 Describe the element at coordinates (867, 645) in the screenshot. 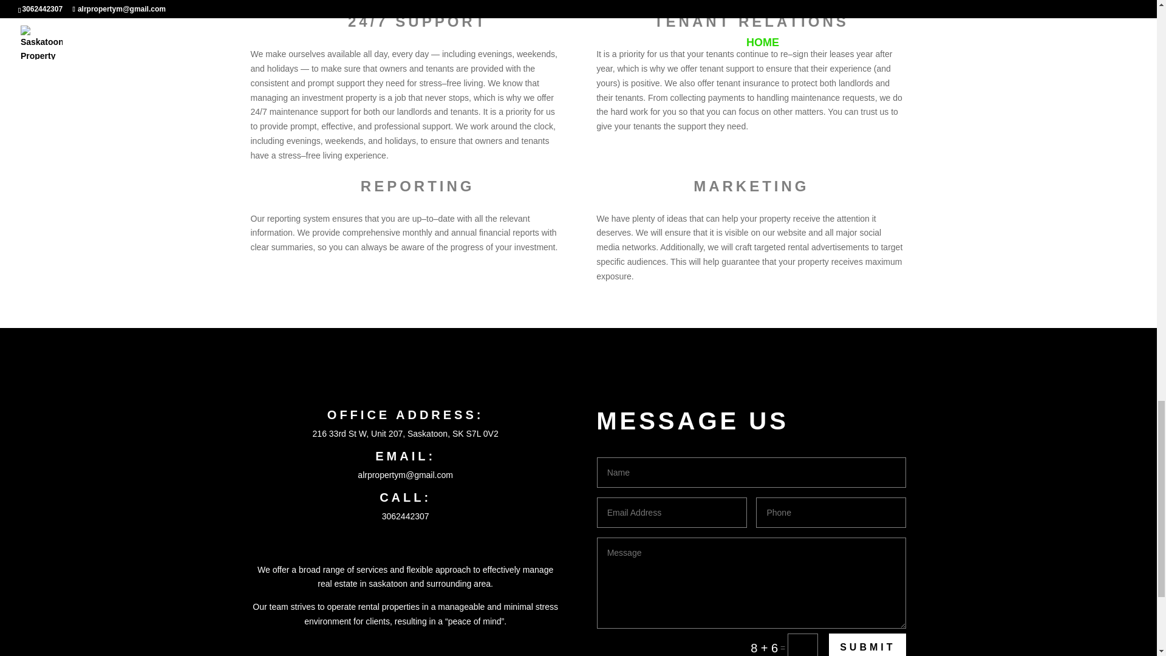

I see `SUBMIT` at that location.